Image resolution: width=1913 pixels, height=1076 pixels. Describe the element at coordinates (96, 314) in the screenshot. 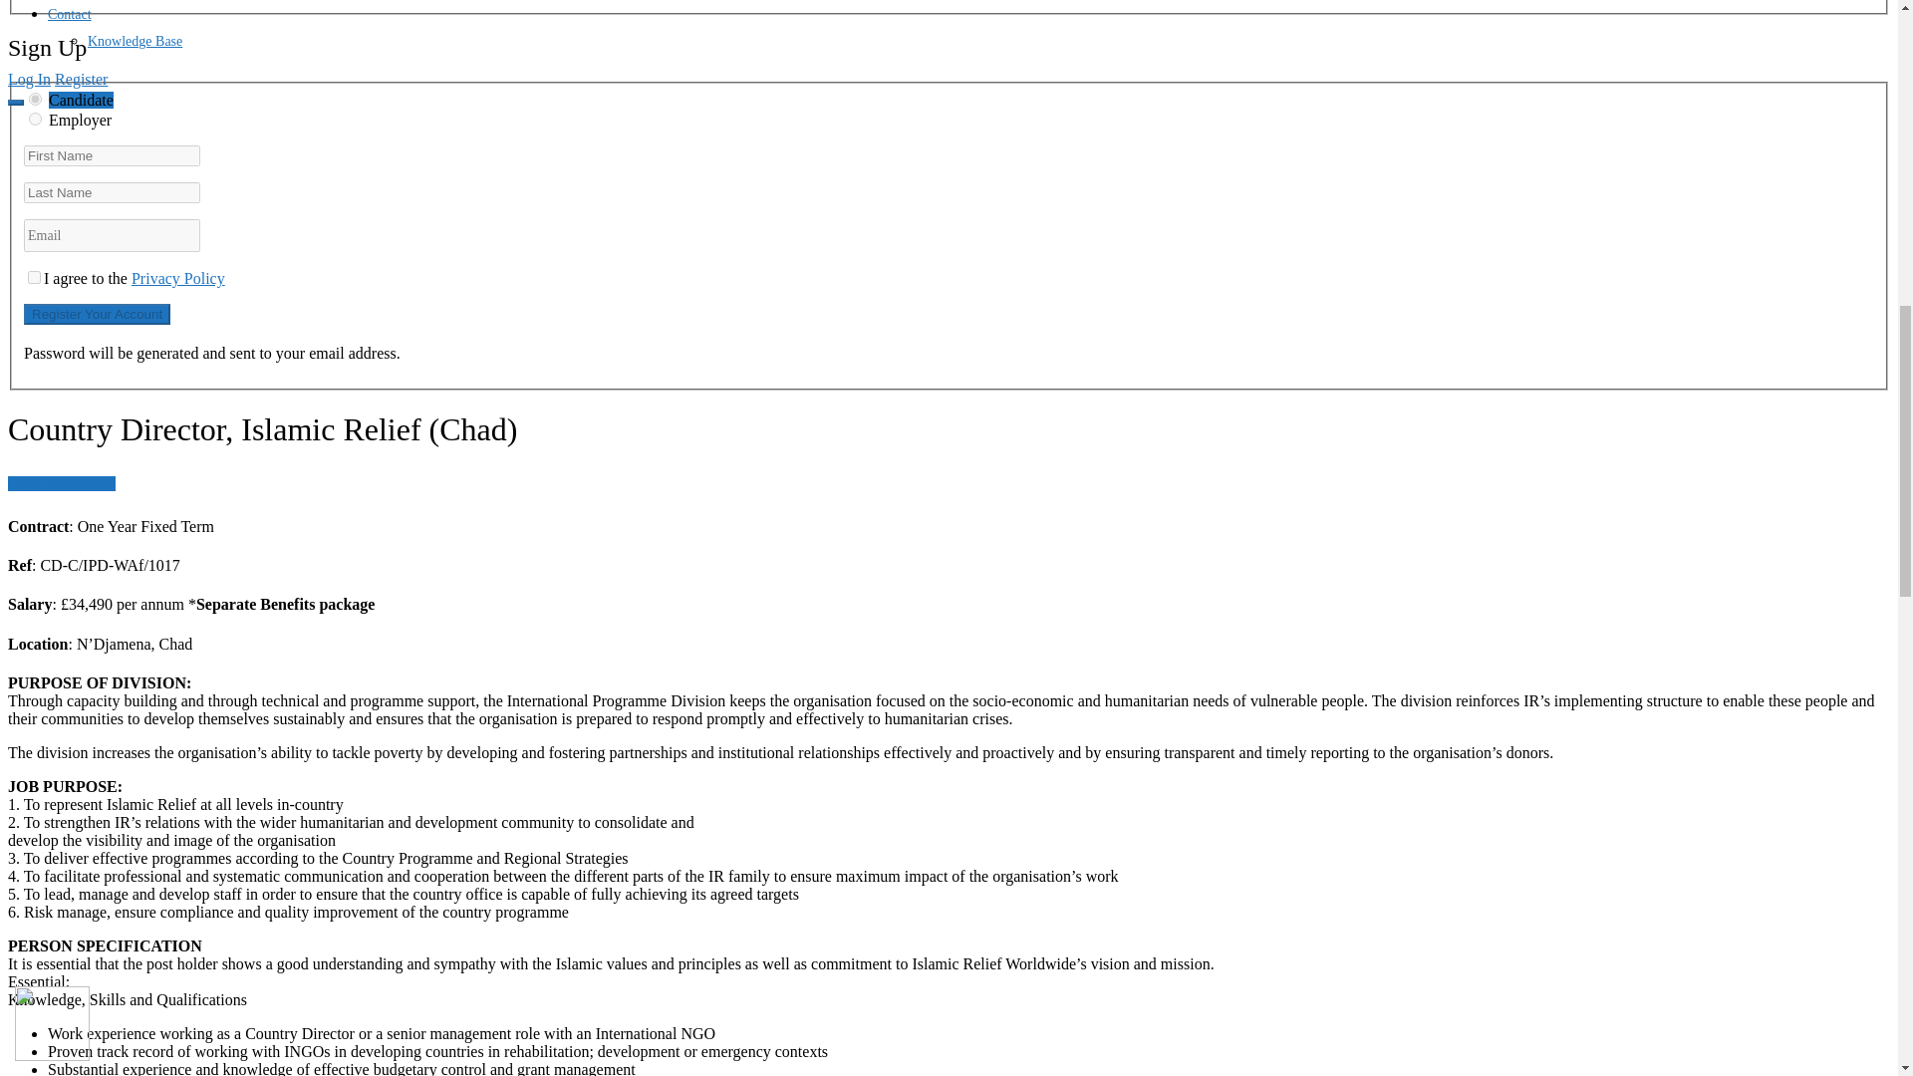

I see `Register Your Account` at that location.